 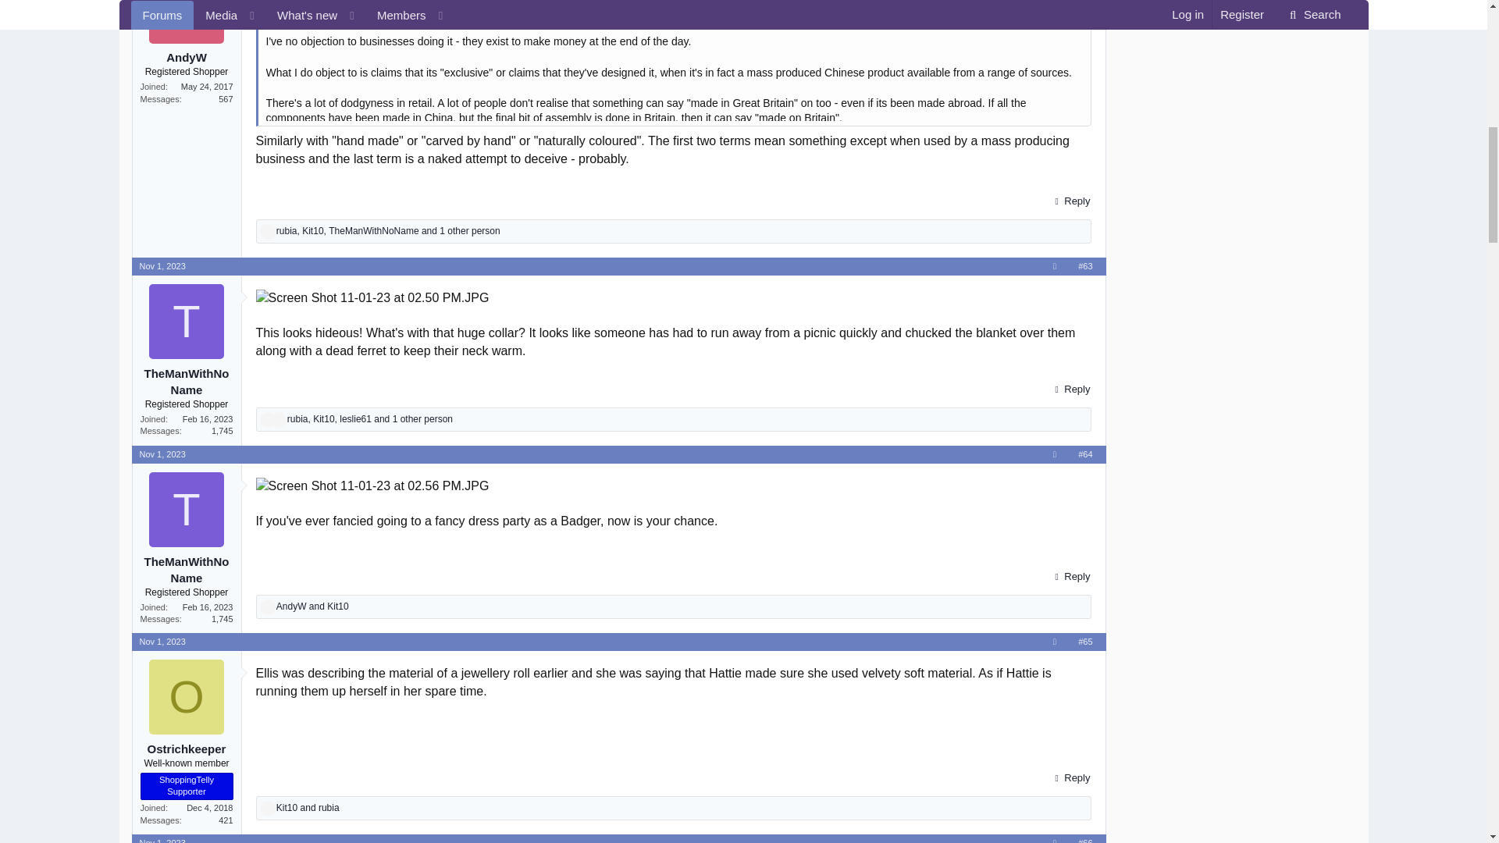 What do you see at coordinates (1070, 201) in the screenshot?
I see `Reply, quoting this message` at bounding box center [1070, 201].